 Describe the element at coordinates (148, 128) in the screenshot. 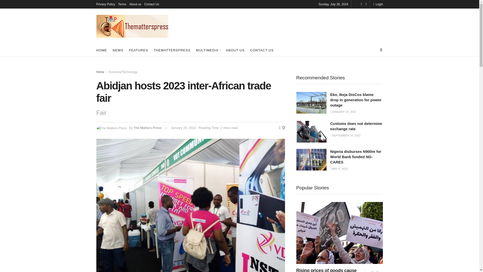

I see `The Matters Press` at that location.